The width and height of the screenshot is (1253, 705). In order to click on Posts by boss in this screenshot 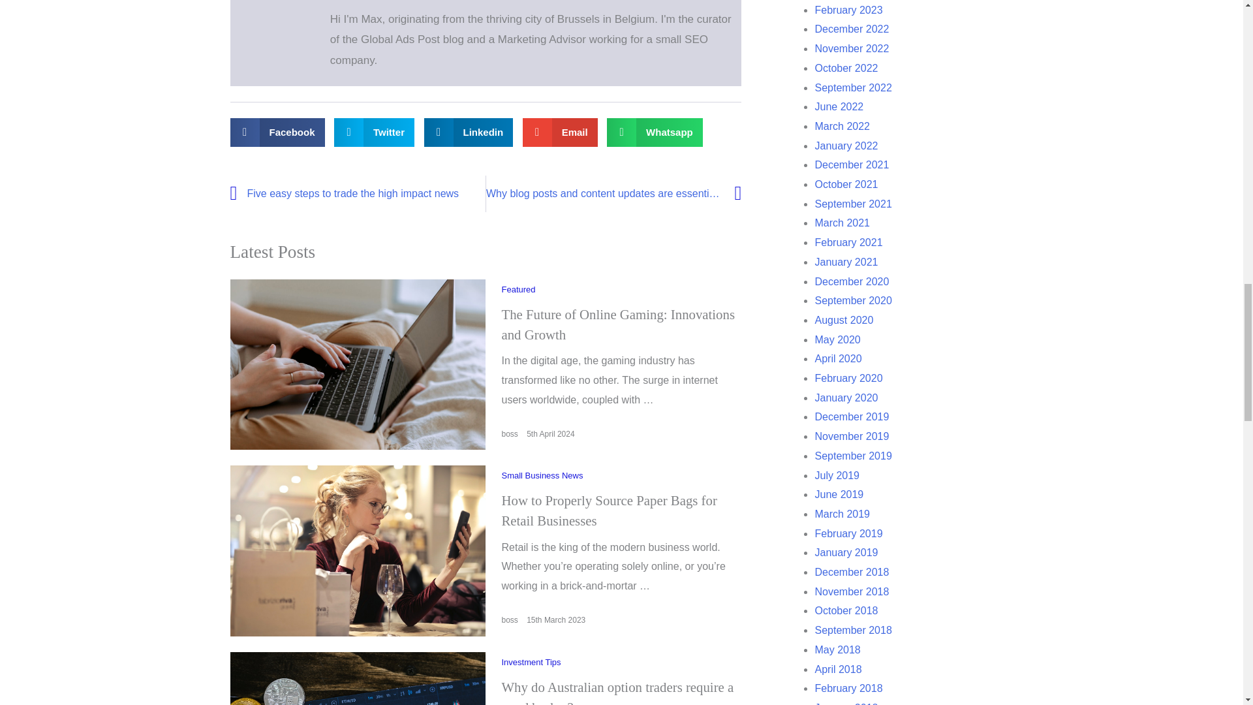, I will do `click(468, 132)`.